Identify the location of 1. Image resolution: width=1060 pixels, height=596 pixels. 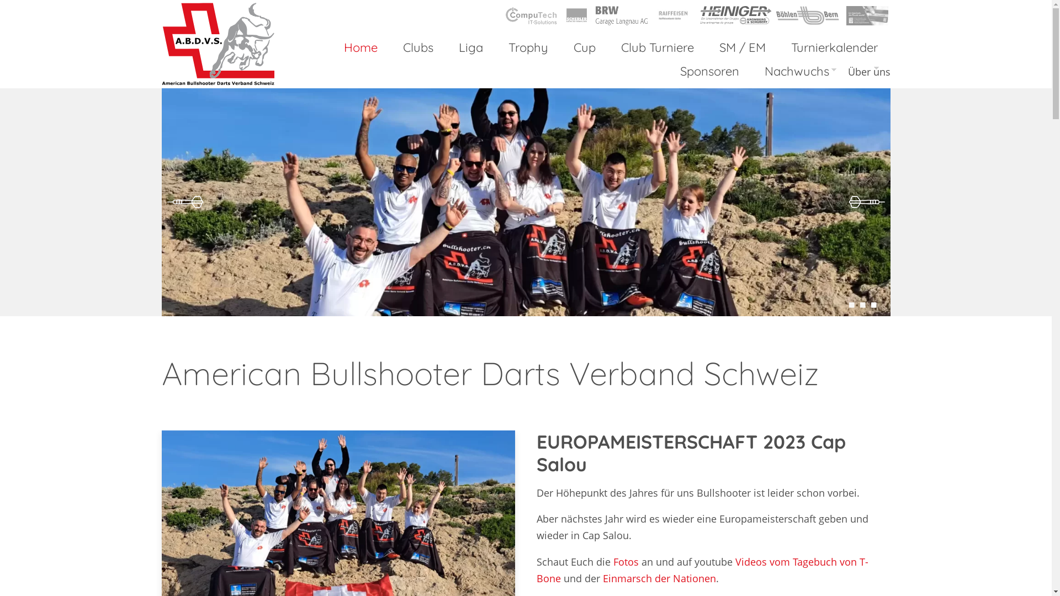
(851, 305).